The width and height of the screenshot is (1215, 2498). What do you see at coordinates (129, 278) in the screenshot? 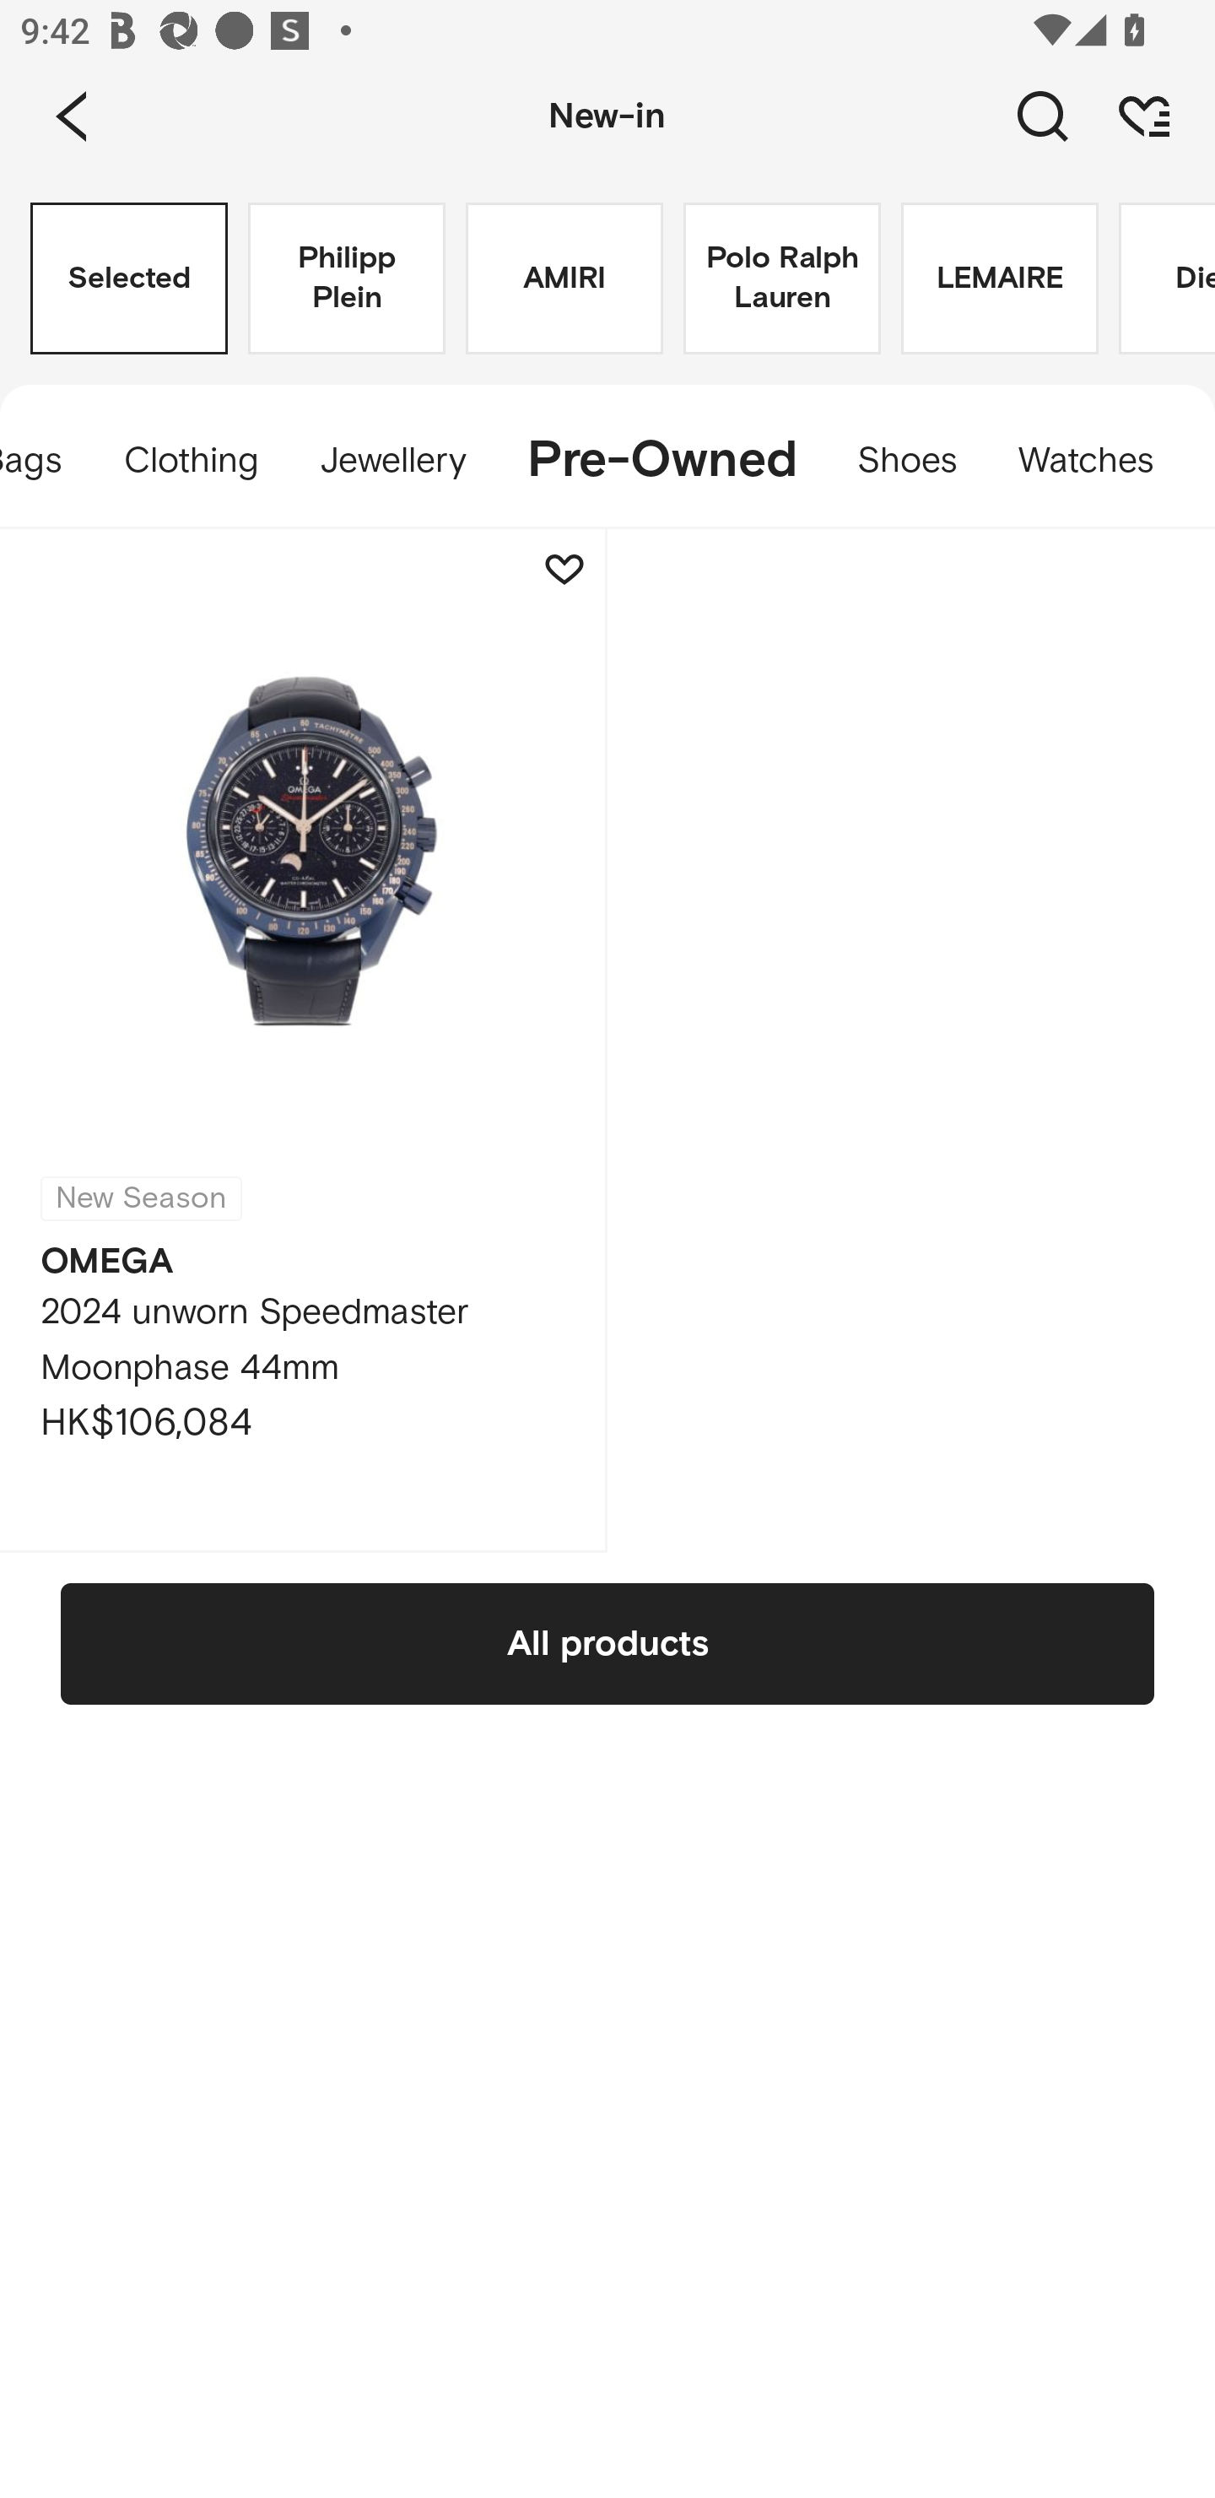
I see `Selected` at bounding box center [129, 278].